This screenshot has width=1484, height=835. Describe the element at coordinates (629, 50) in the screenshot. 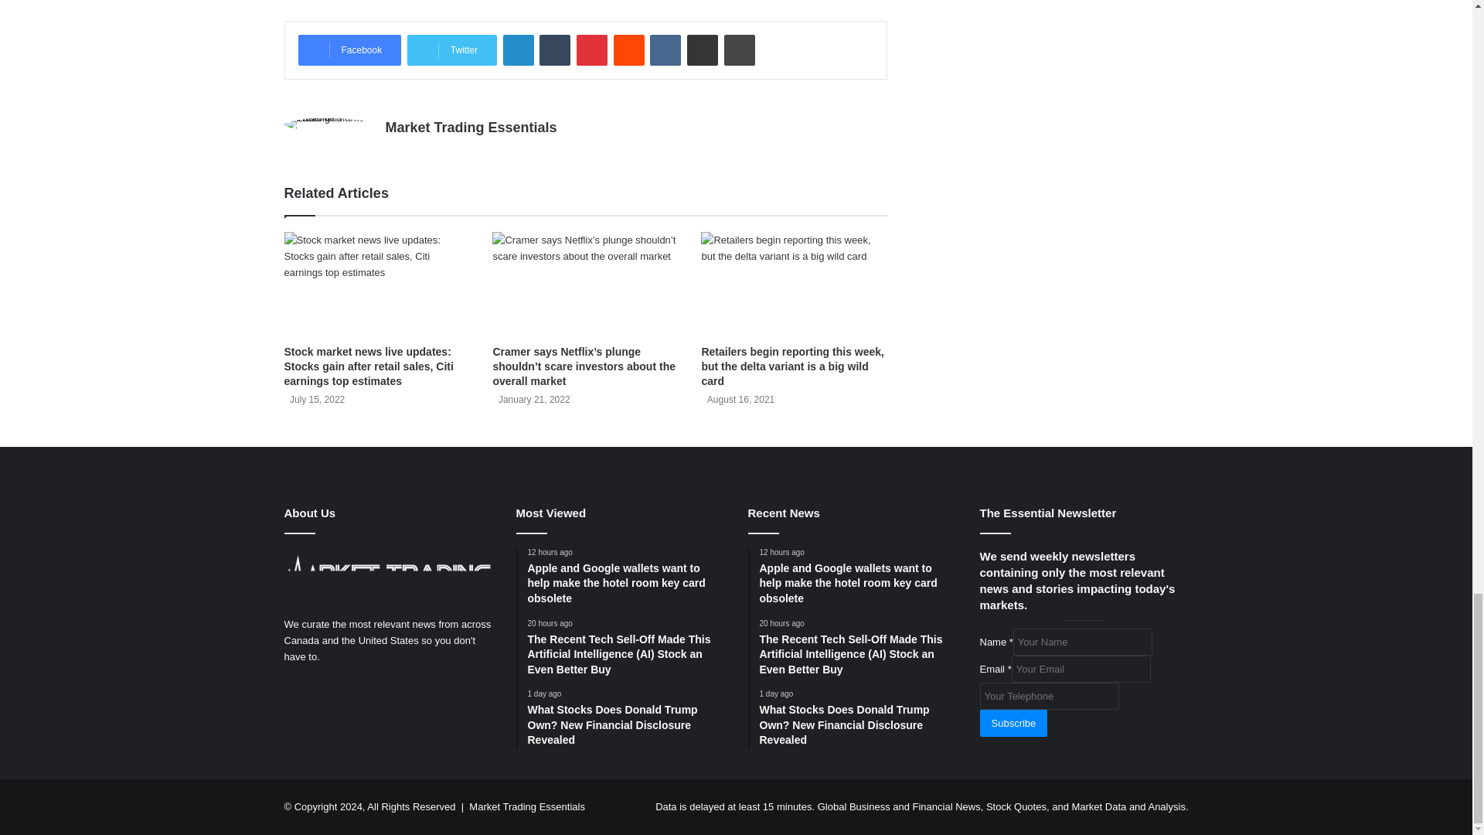

I see `Reddit` at that location.